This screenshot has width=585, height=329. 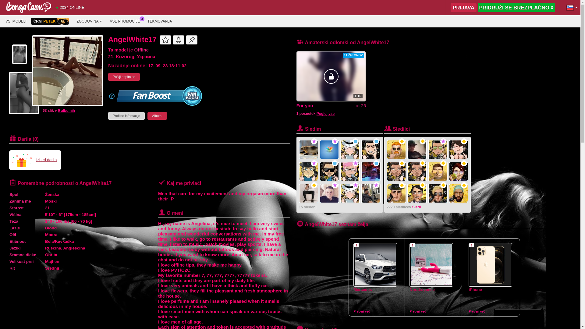 What do you see at coordinates (356, 185) in the screenshot?
I see `Unlimited` at bounding box center [356, 185].